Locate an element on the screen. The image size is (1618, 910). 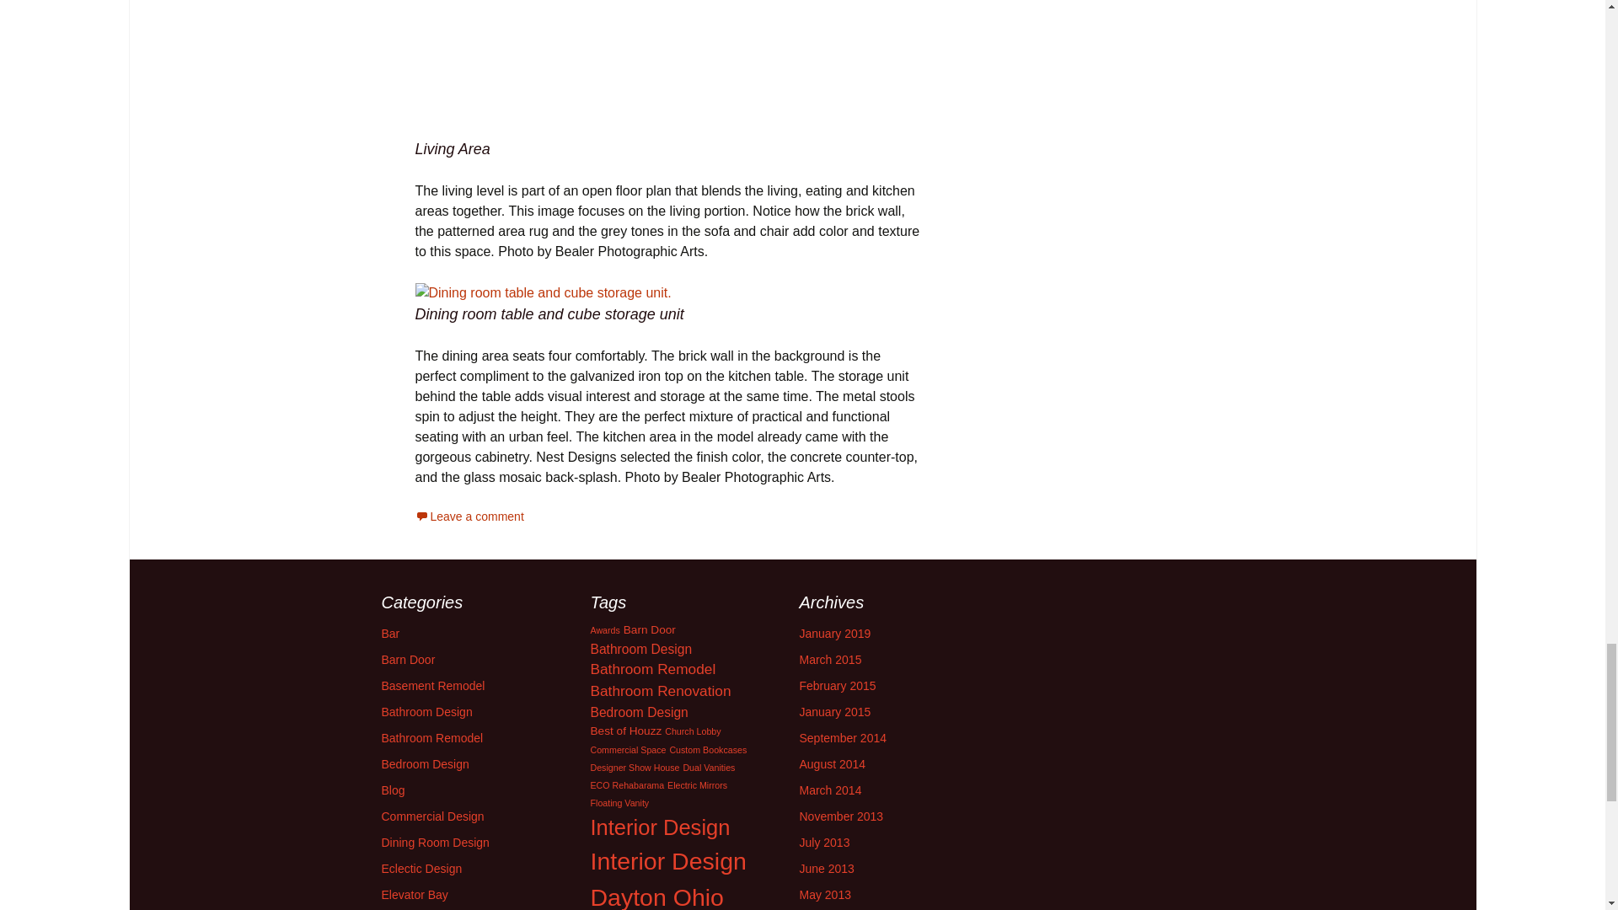
Leave a comment is located at coordinates (469, 516).